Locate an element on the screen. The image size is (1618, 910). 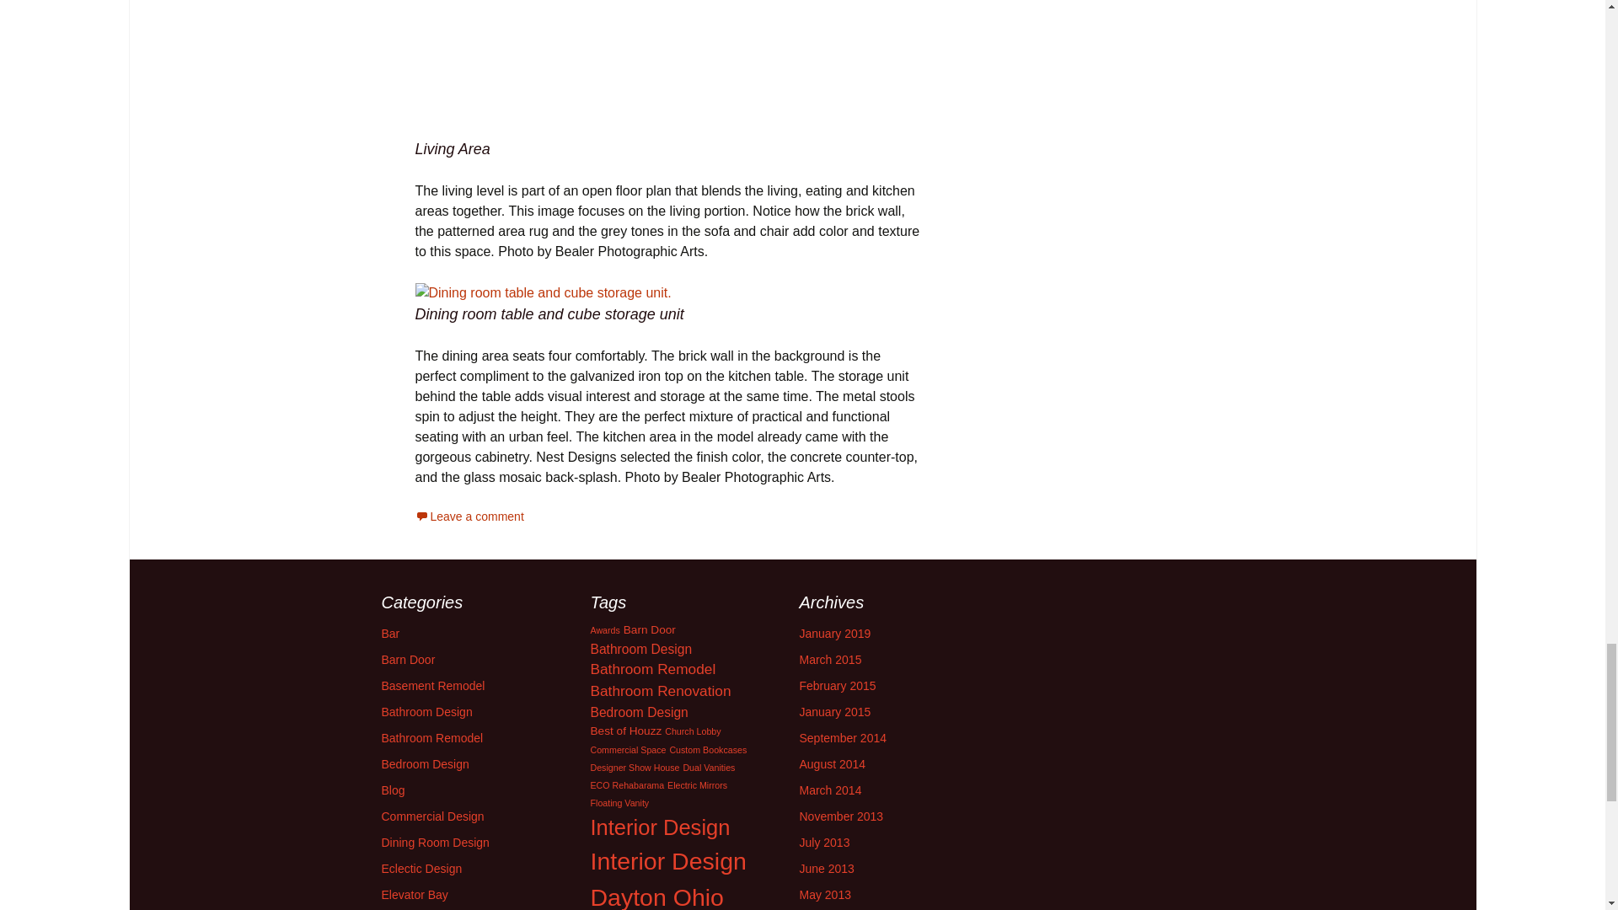
Leave a comment is located at coordinates (469, 516).